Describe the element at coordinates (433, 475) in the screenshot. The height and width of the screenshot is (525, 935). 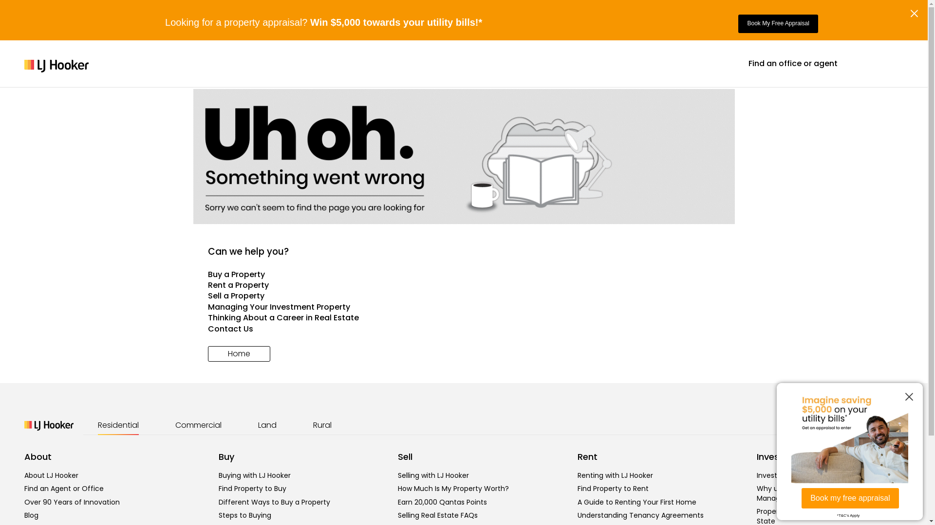
I see `Selling with LJ Hooker` at that location.